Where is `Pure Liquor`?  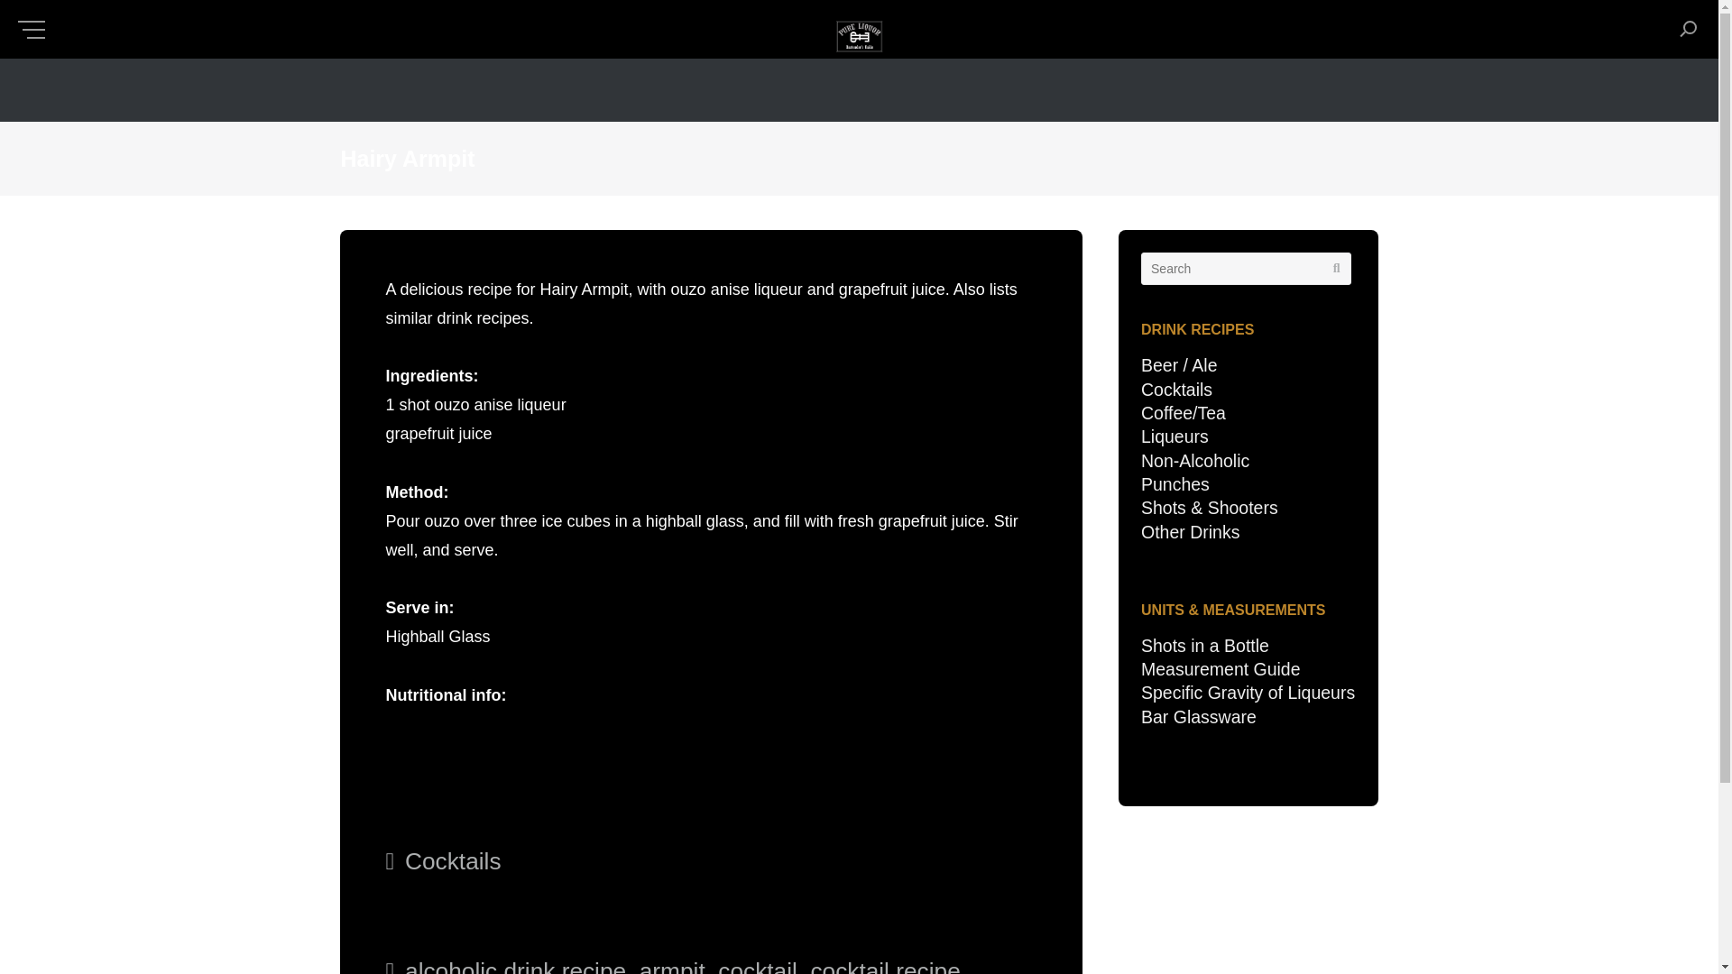
Pure Liquor is located at coordinates (859, 40).